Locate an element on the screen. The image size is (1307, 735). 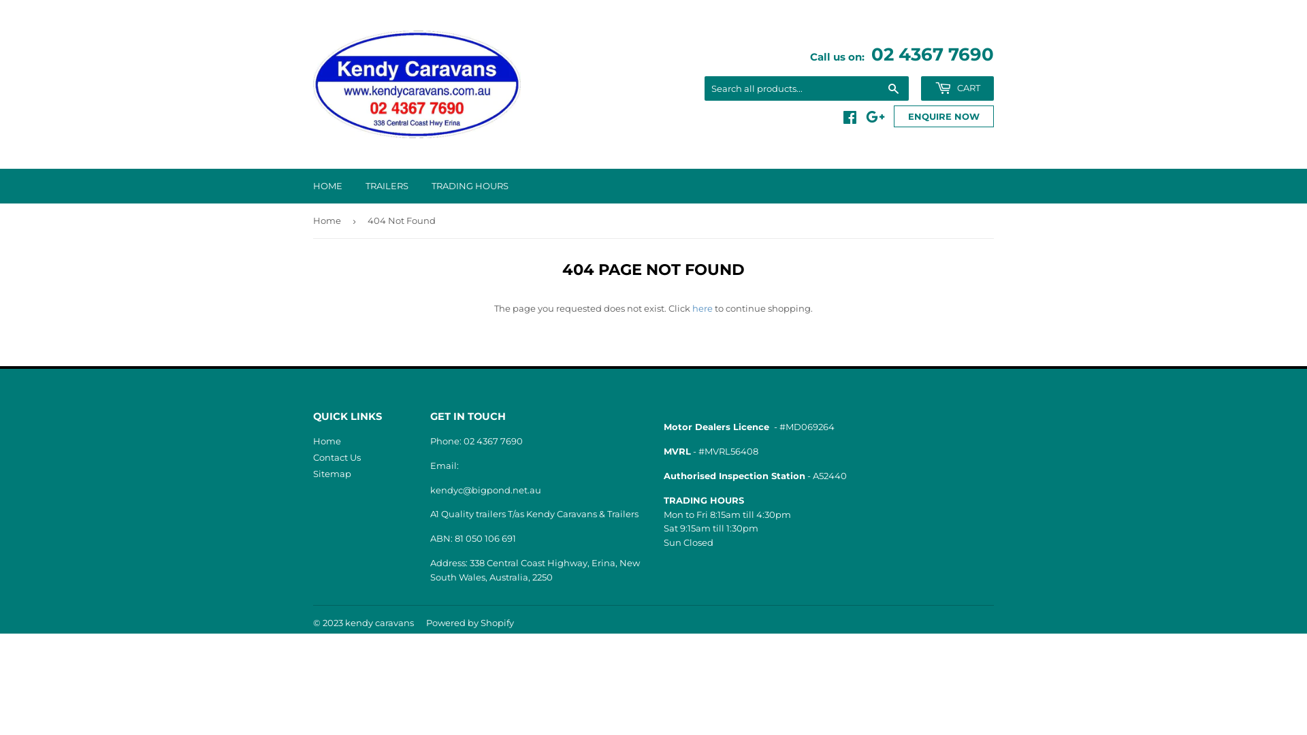
Home is located at coordinates (329, 220).